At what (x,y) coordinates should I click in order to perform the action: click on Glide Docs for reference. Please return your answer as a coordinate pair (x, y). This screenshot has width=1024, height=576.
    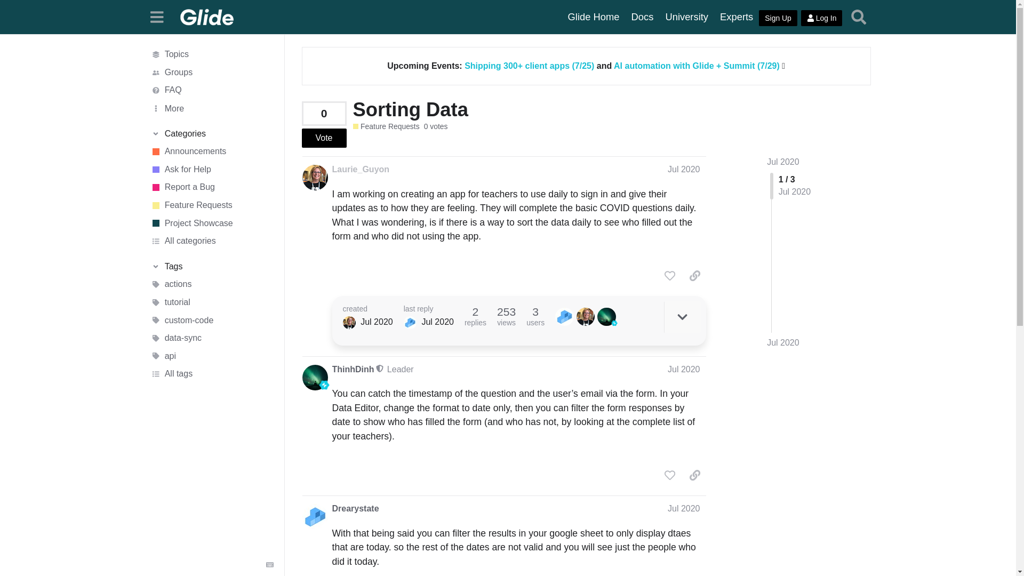
    Looking at the image, I should click on (642, 17).